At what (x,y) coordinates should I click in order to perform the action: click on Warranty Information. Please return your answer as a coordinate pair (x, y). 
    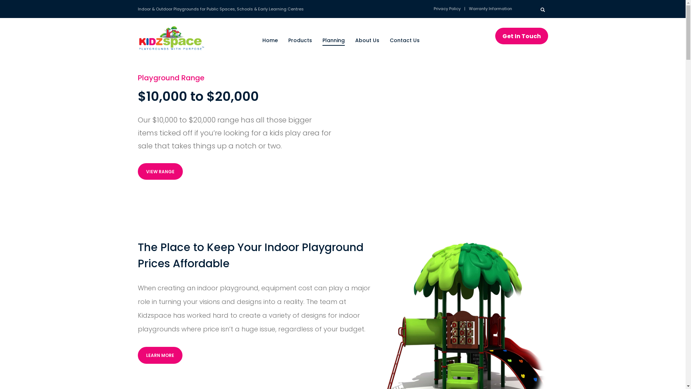
    Looking at the image, I should click on (488, 9).